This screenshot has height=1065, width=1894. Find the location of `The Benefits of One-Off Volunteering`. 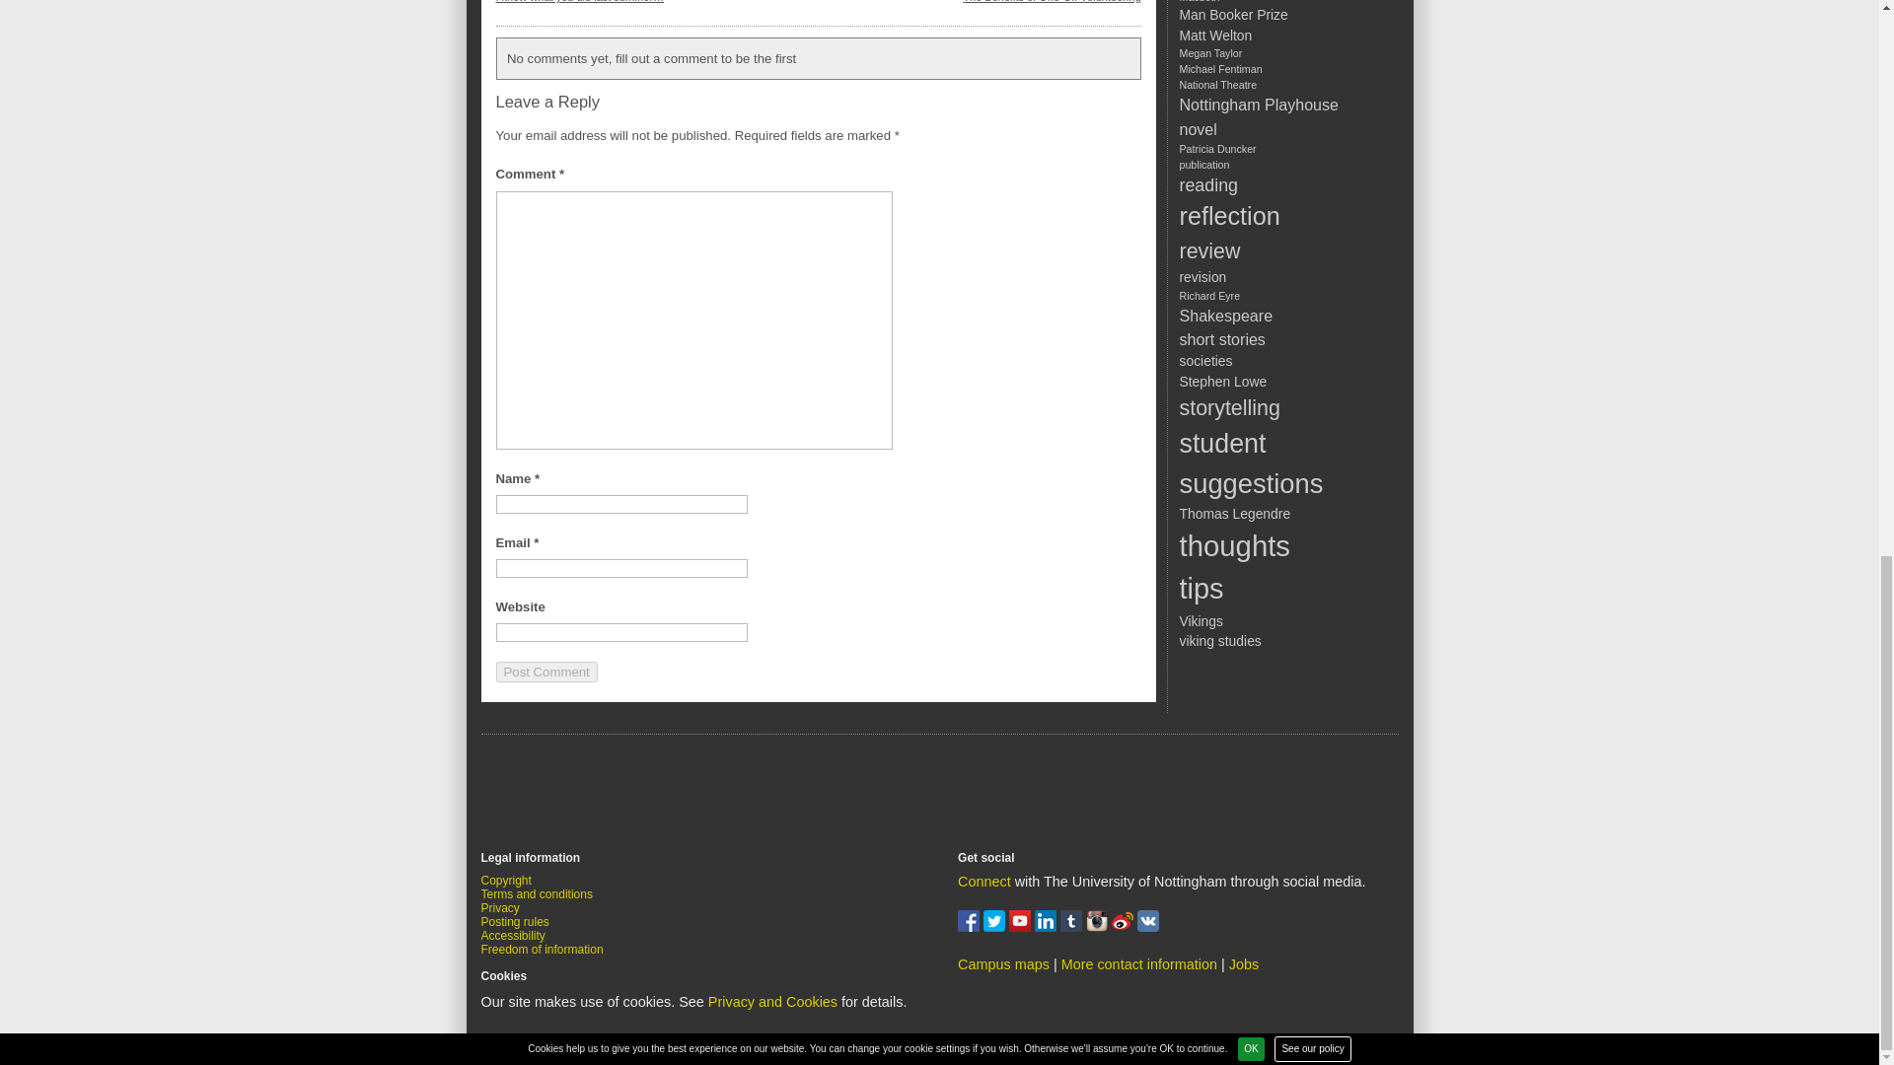

The Benefits of One-Off Volunteering is located at coordinates (1051, 2).